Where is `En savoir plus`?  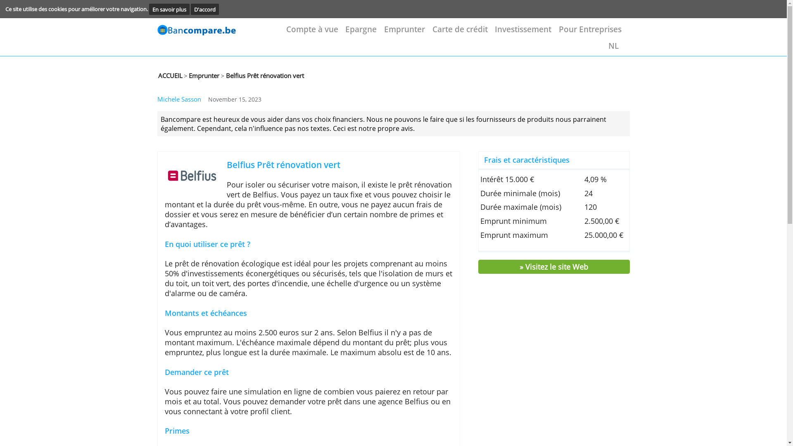 En savoir plus is located at coordinates (192, 11).